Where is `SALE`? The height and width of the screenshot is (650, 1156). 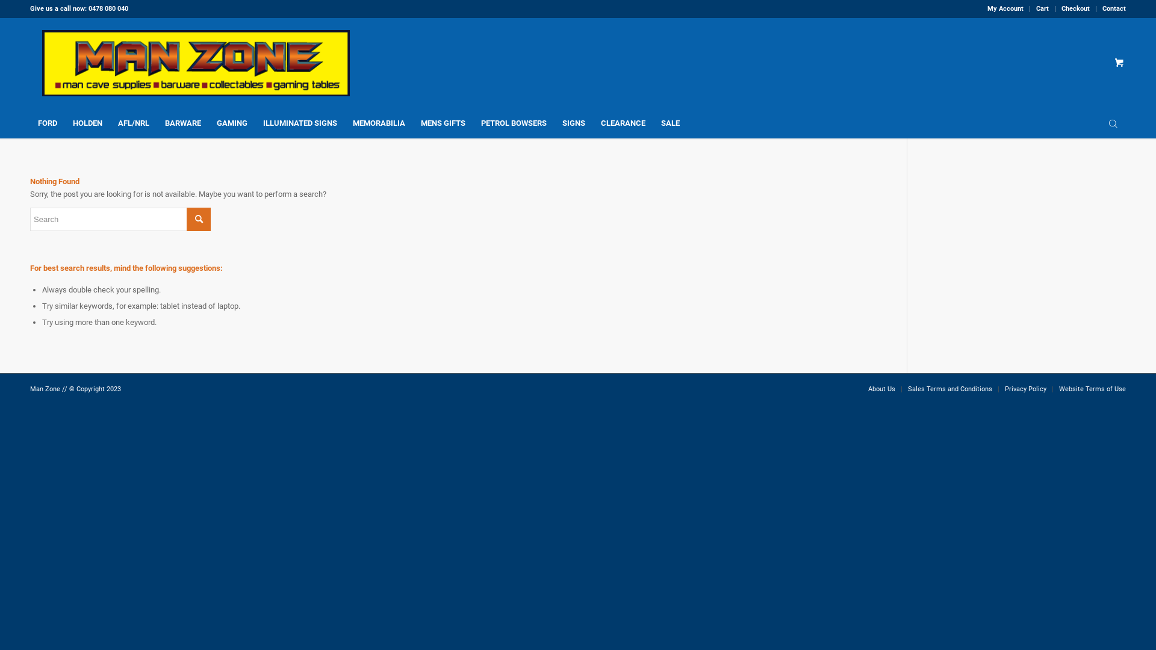
SALE is located at coordinates (671, 123).